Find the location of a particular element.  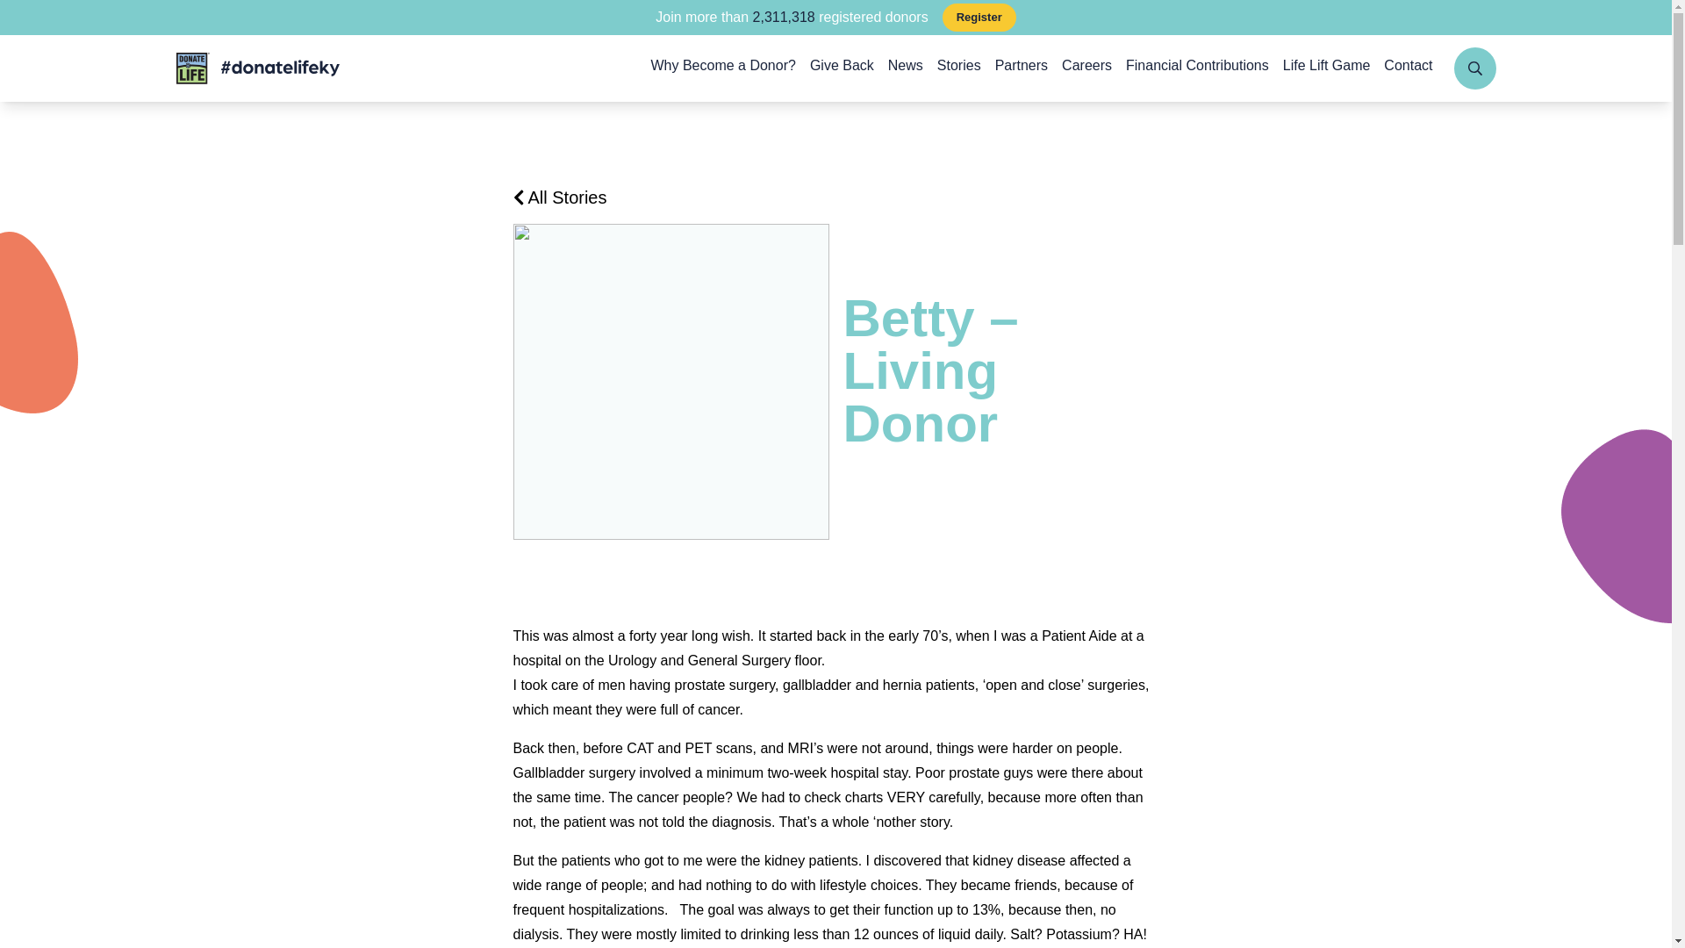

Life Lift Game is located at coordinates (1327, 68).